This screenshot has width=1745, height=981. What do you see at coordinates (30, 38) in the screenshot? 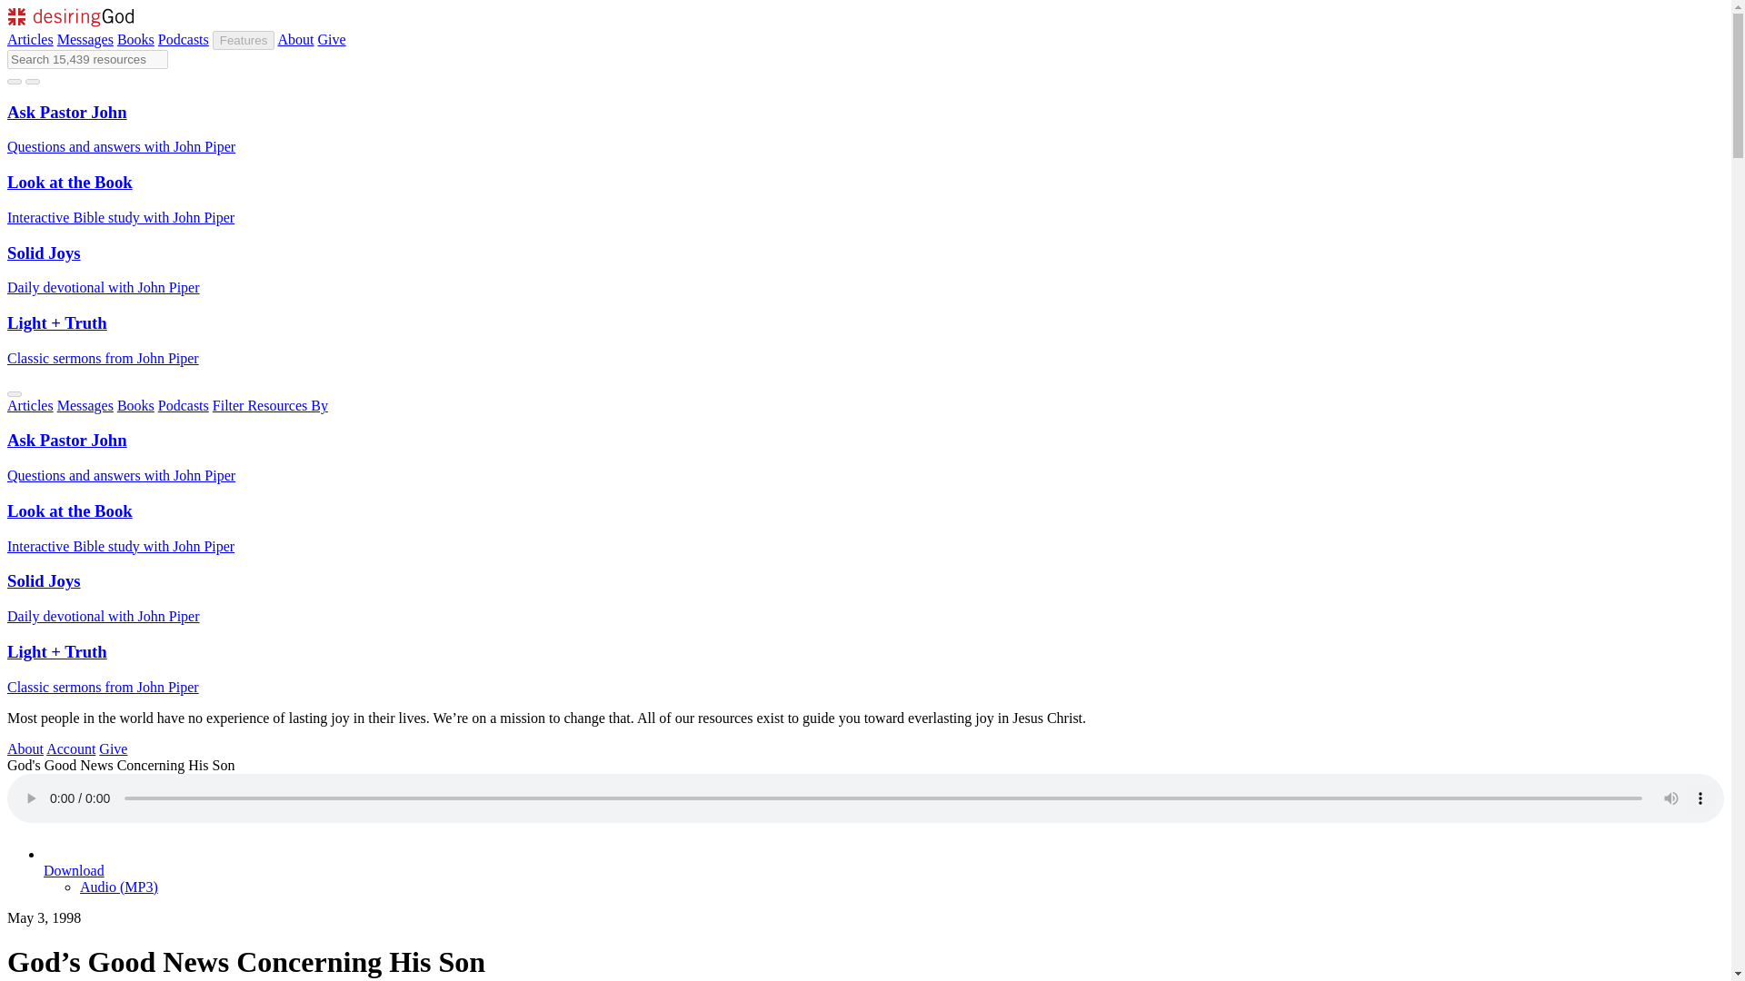
I see `Articles` at bounding box center [30, 38].